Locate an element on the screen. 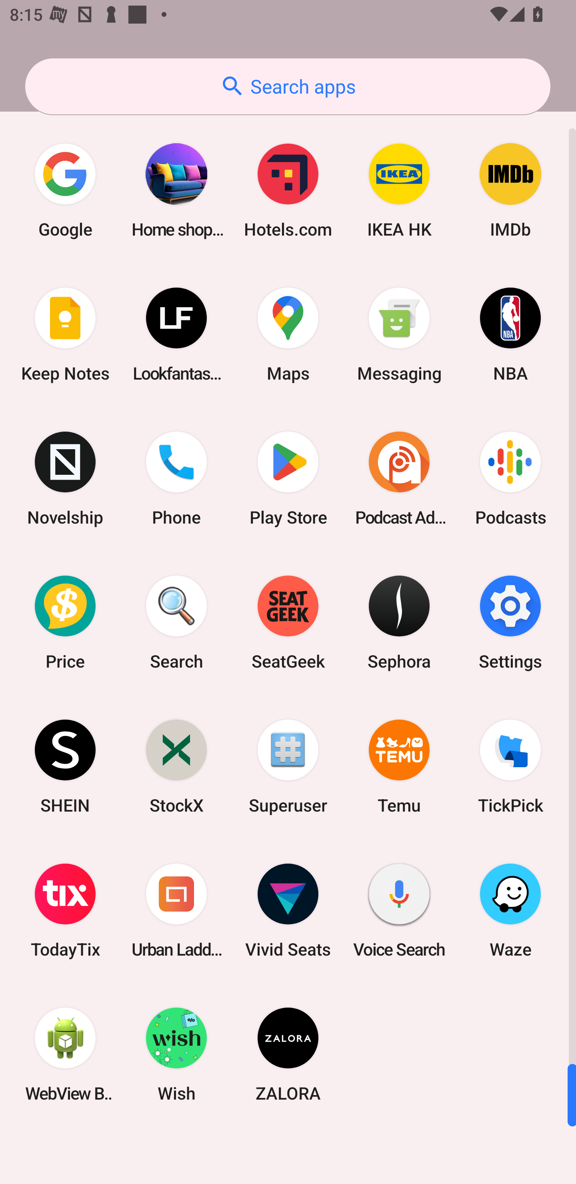 The image size is (576, 1184).   Search apps is located at coordinates (288, 86).